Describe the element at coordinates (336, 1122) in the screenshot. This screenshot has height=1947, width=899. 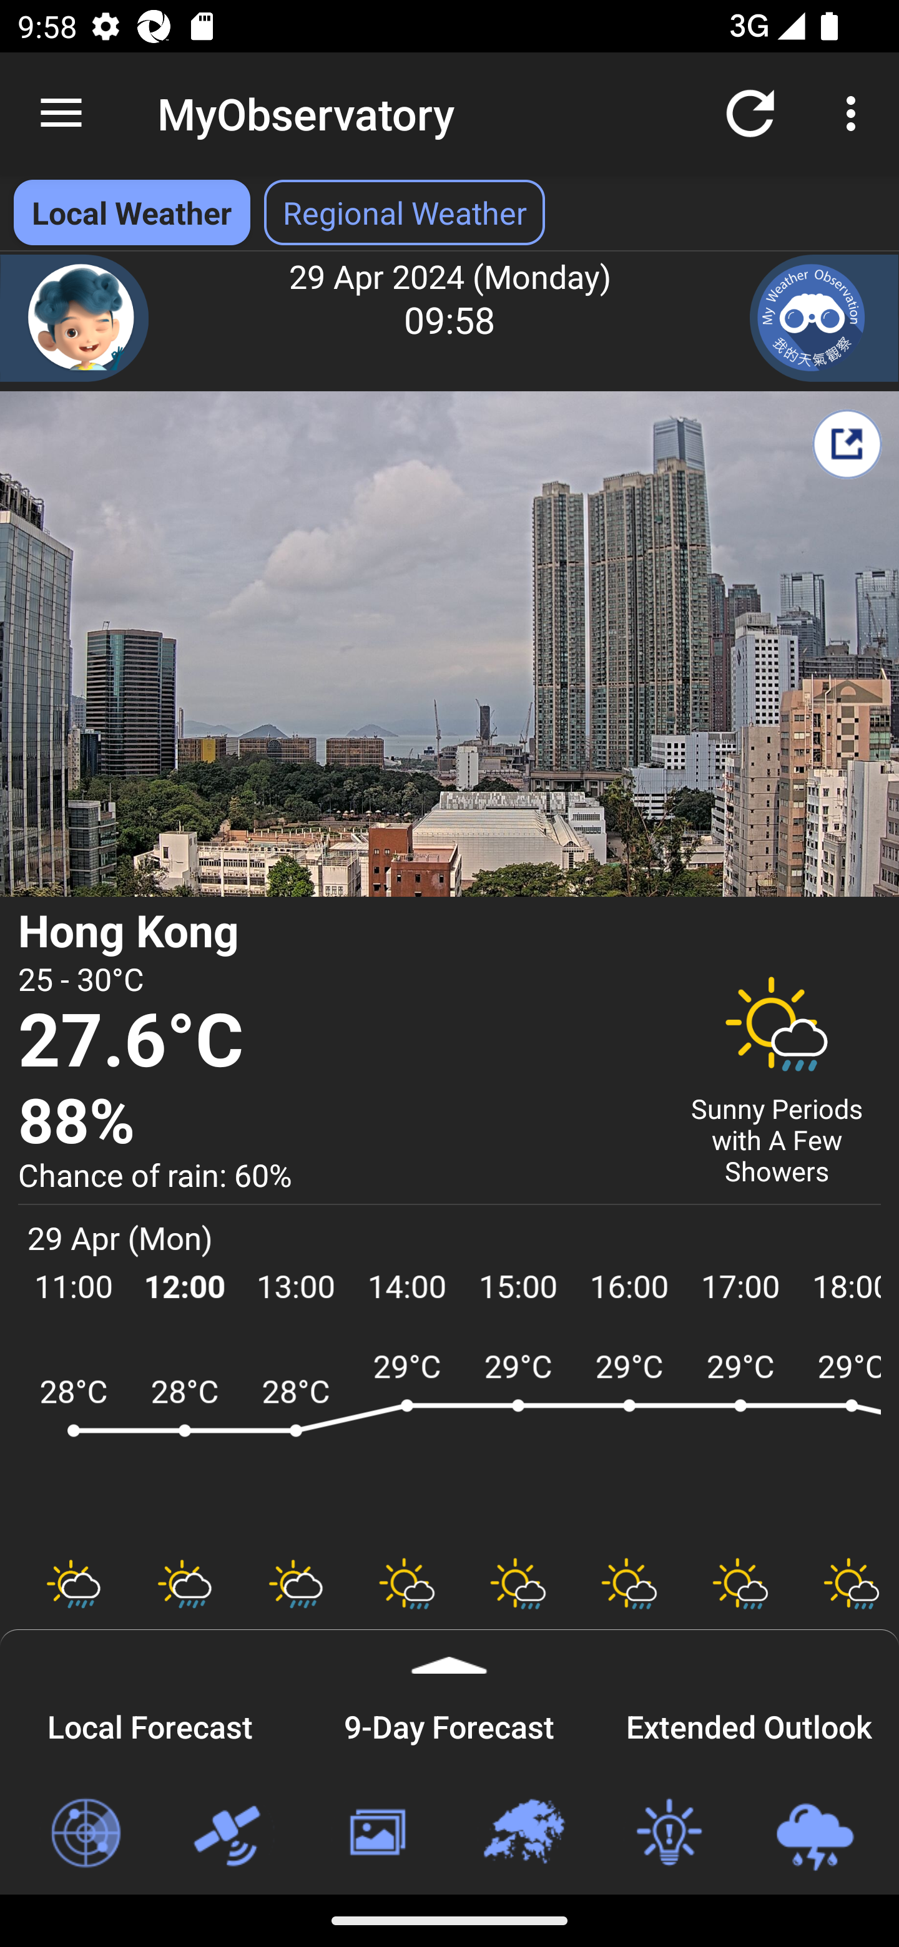
I see `88% Relative Humidity
88 percent` at that location.